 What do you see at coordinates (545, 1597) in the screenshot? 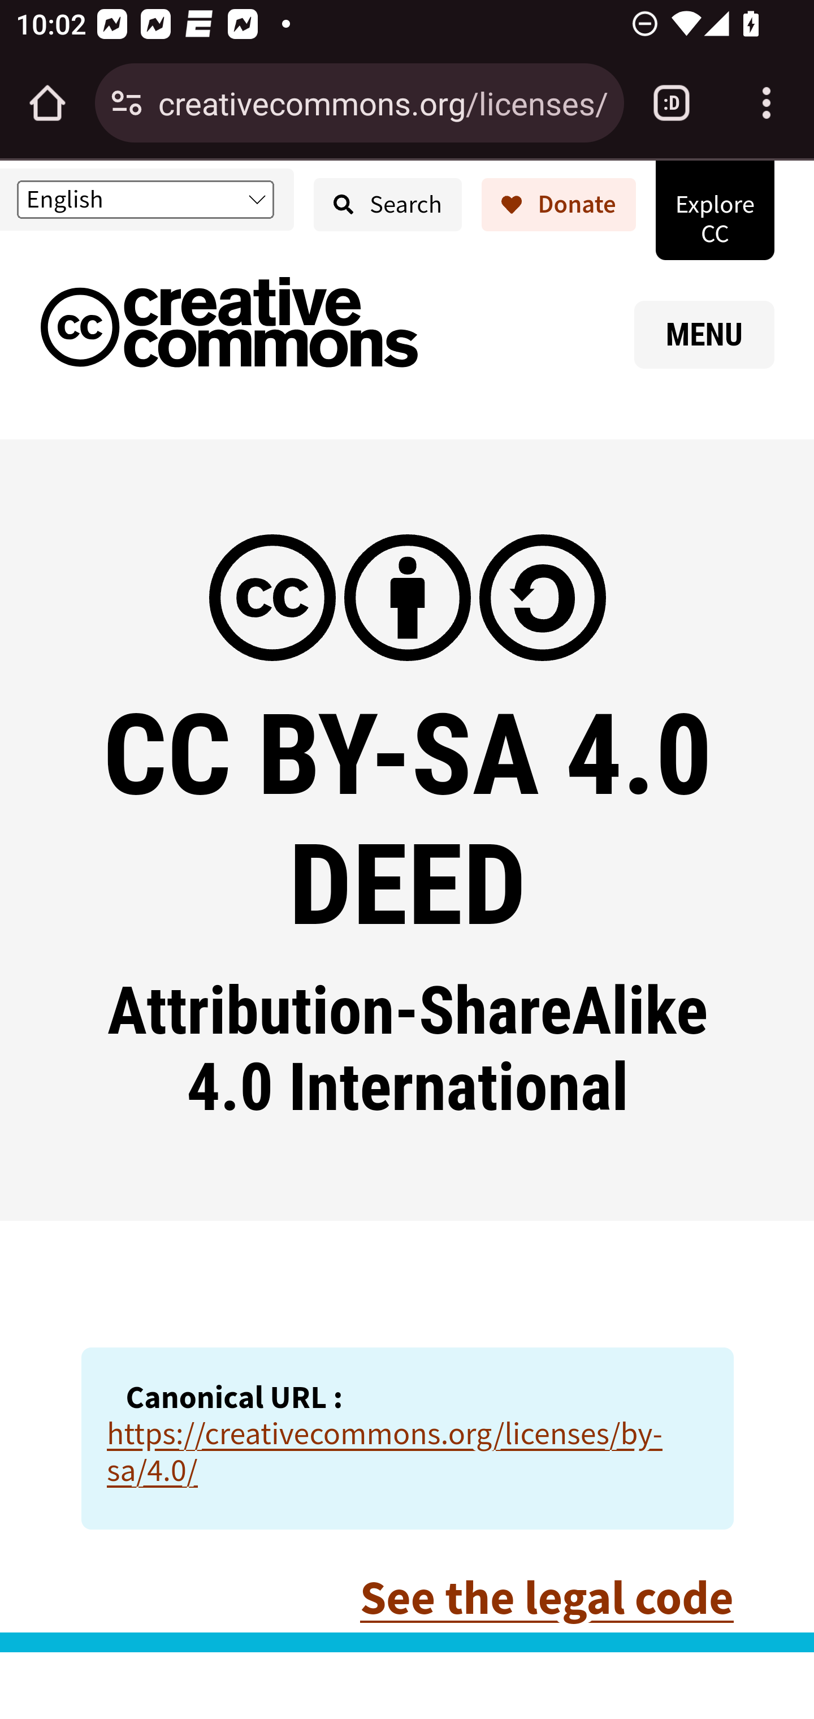
I see `See the legal code` at bounding box center [545, 1597].